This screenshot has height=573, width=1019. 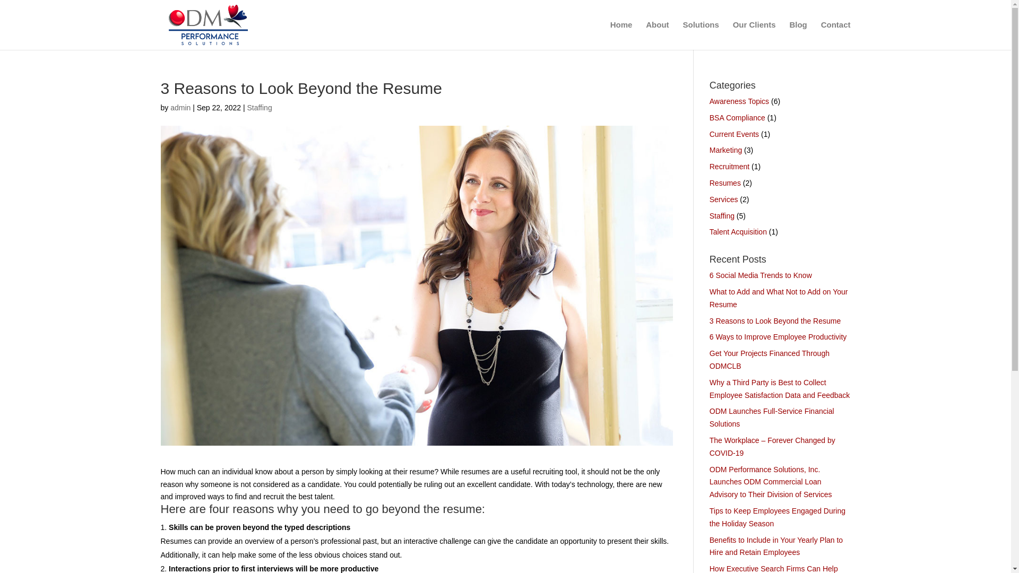 What do you see at coordinates (739, 101) in the screenshot?
I see `Awareness Topics` at bounding box center [739, 101].